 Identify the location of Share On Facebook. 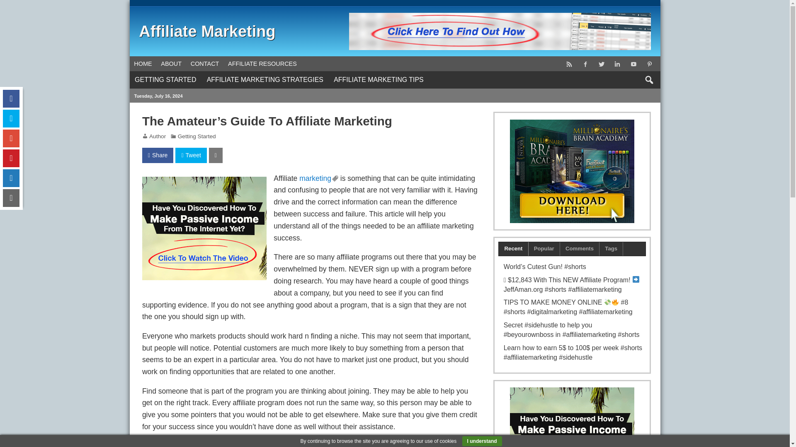
(158, 156).